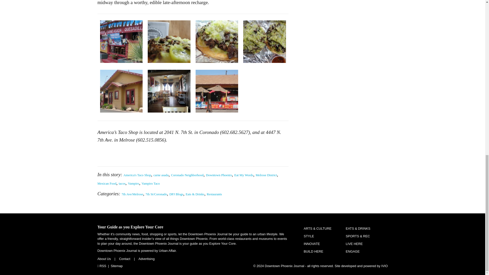 The height and width of the screenshot is (275, 489). Describe the element at coordinates (137, 175) in the screenshot. I see `America's Taco Shop` at that location.